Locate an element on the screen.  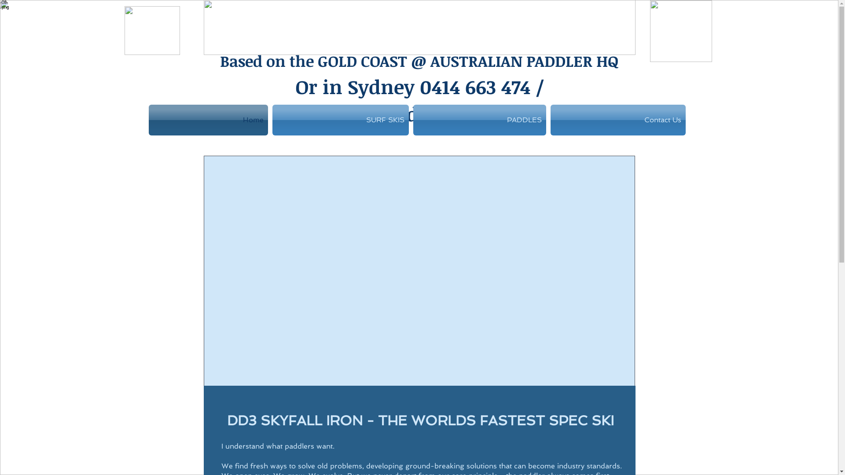
SURF SKIS is located at coordinates (341, 120).